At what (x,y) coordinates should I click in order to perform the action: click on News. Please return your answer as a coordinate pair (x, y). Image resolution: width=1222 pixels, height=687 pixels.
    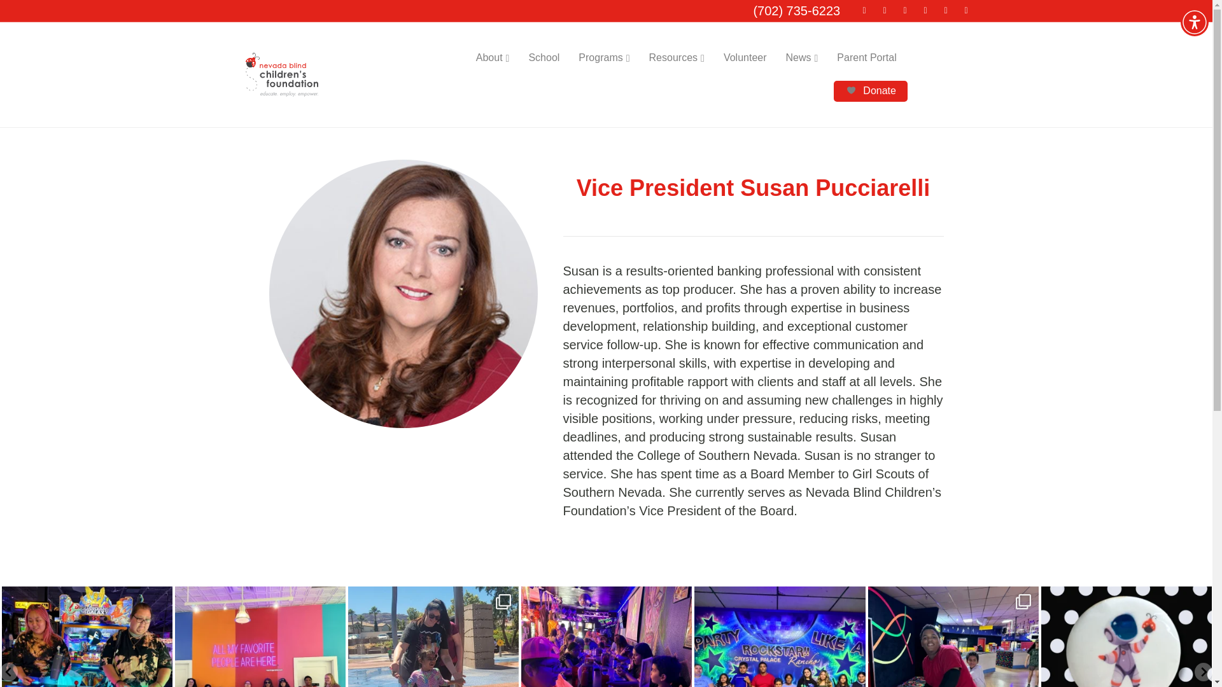
    Looking at the image, I should click on (802, 57).